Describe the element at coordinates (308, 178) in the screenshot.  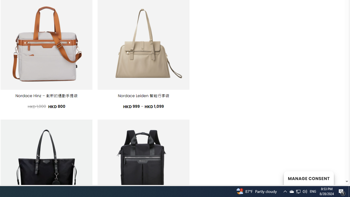
I see `MANAGE CONSENT` at that location.